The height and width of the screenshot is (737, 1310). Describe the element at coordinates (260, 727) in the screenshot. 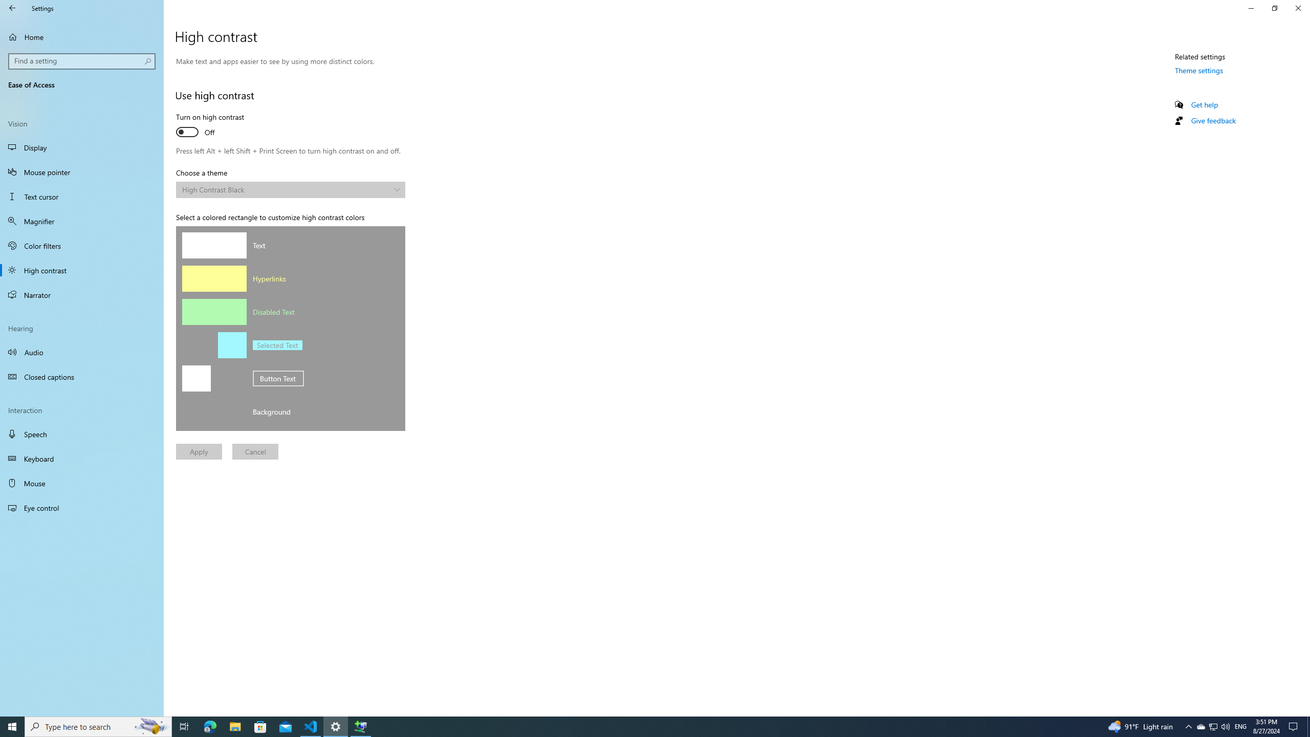

I see `Microsoft Store` at that location.